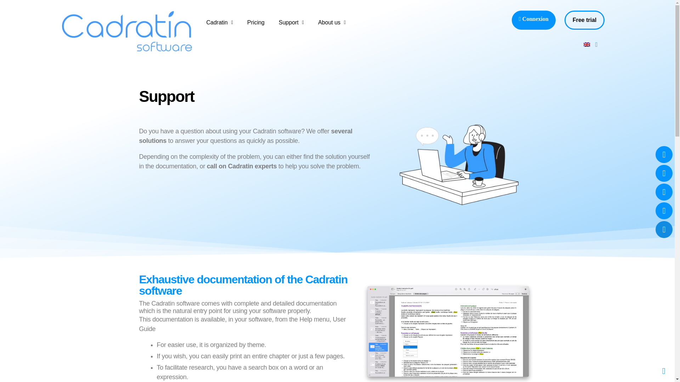  Describe the element at coordinates (291, 22) in the screenshot. I see `Support` at that location.